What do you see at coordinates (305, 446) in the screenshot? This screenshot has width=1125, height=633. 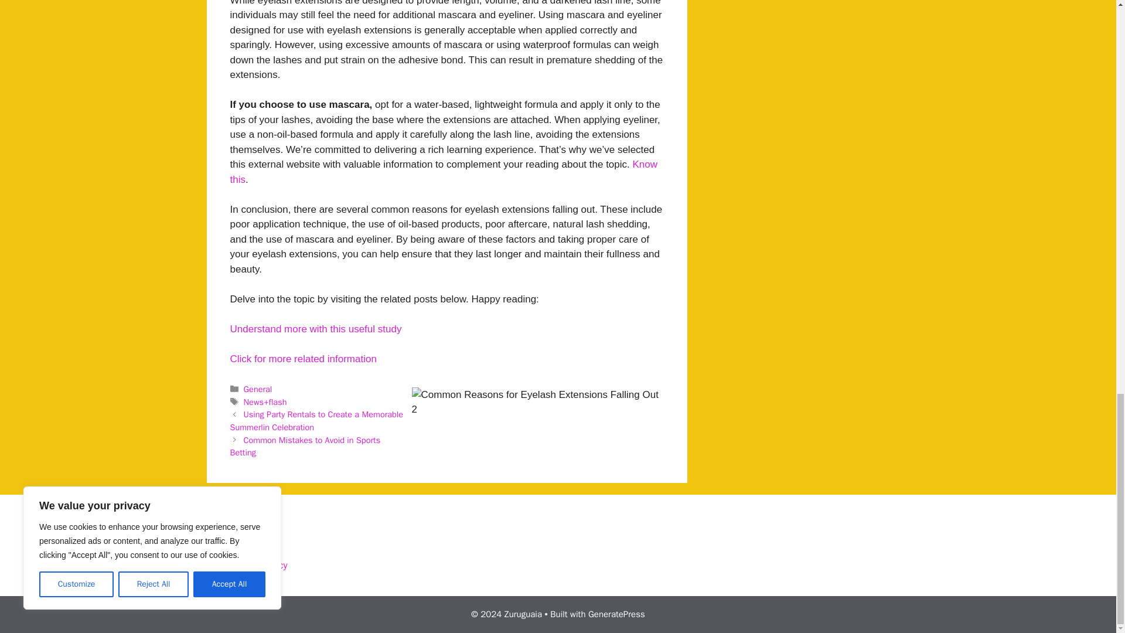 I see `Common Mistakes to Avoid in Sports Betting` at bounding box center [305, 446].